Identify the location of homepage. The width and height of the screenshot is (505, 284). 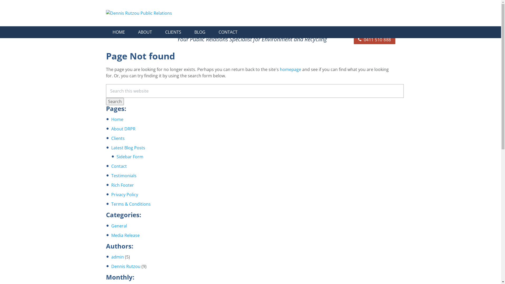
(290, 69).